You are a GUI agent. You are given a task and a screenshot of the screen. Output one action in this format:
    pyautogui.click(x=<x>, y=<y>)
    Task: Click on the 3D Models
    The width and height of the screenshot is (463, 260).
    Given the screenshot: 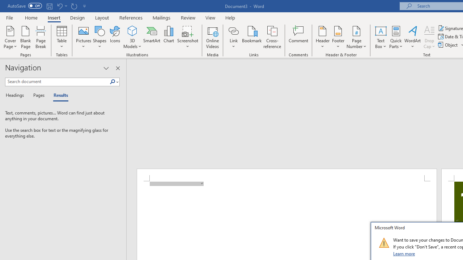 What is the action you would take?
    pyautogui.click(x=132, y=30)
    